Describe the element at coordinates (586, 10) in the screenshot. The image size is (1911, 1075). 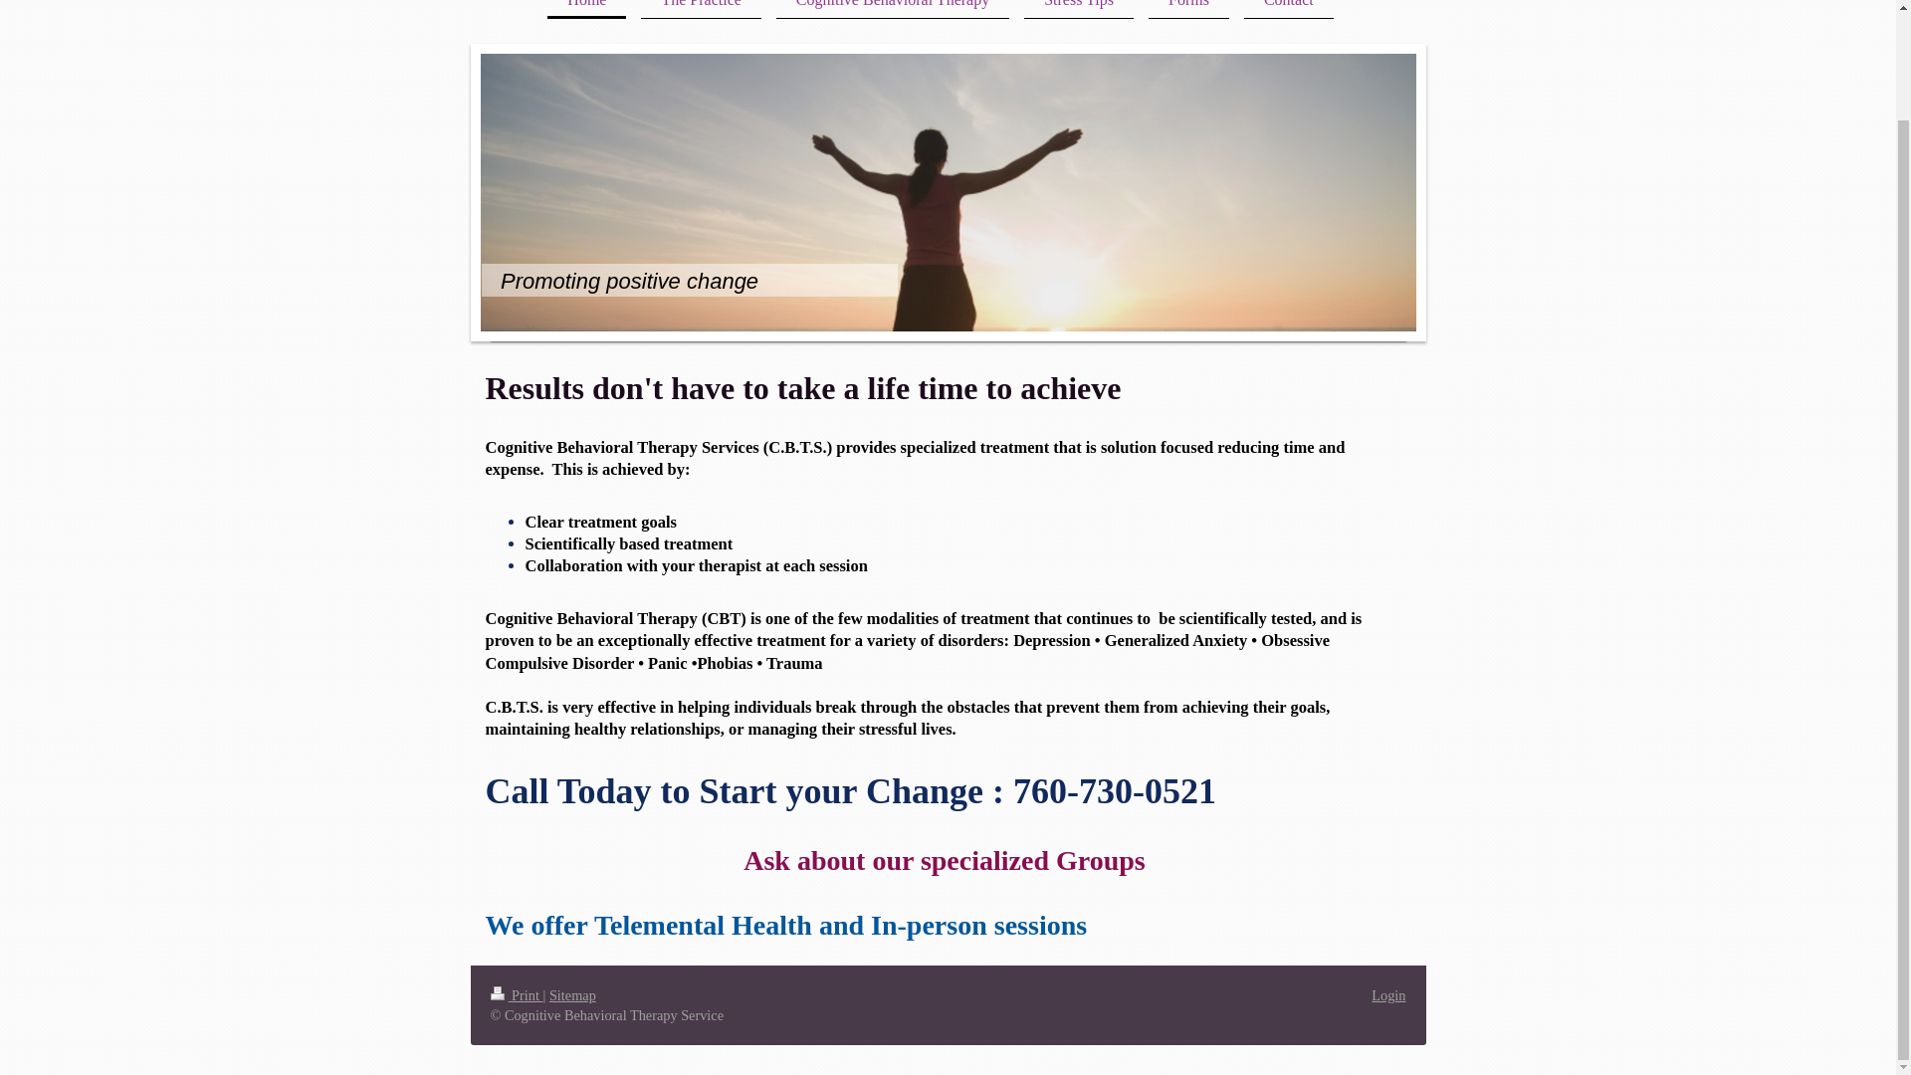
I see `Home` at that location.